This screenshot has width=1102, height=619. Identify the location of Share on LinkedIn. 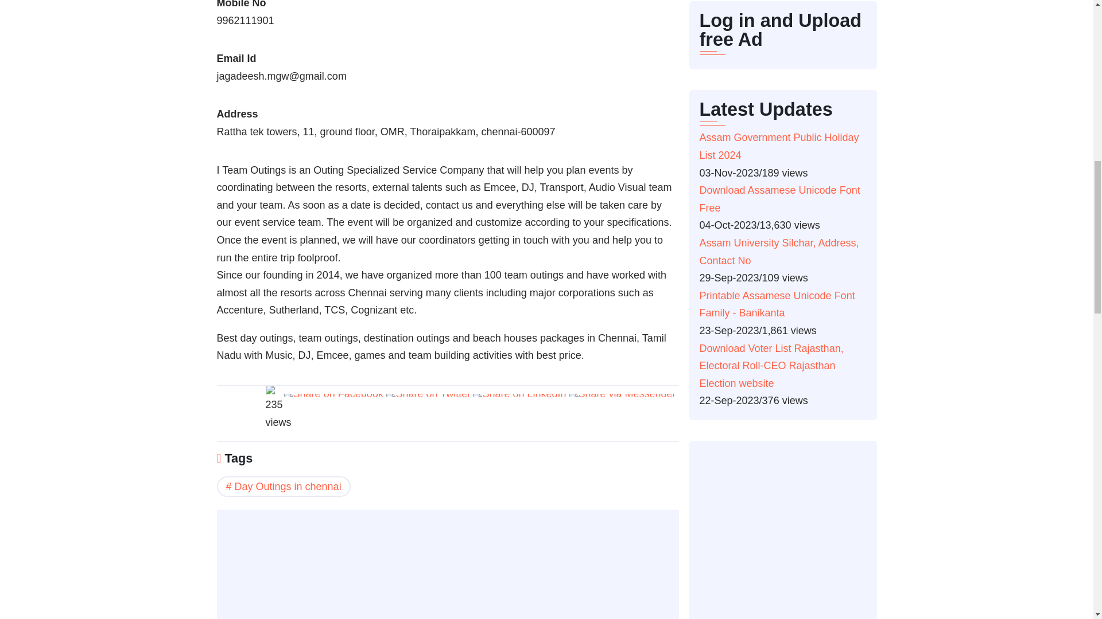
(519, 398).